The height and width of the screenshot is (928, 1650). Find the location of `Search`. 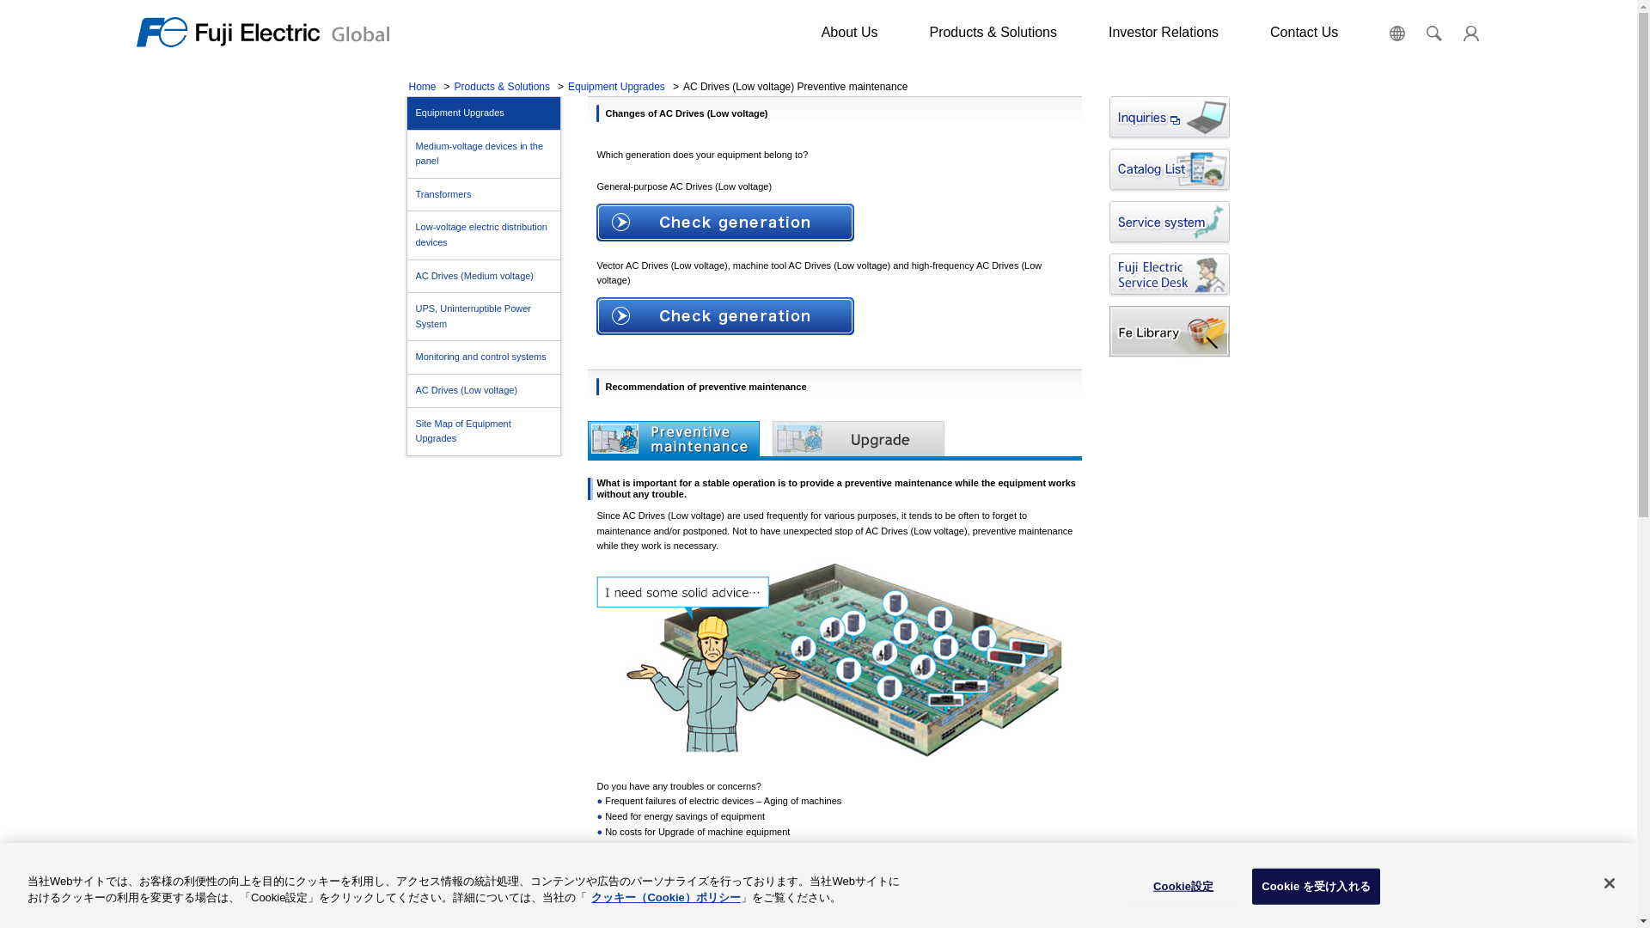

Search is located at coordinates (1440, 105).